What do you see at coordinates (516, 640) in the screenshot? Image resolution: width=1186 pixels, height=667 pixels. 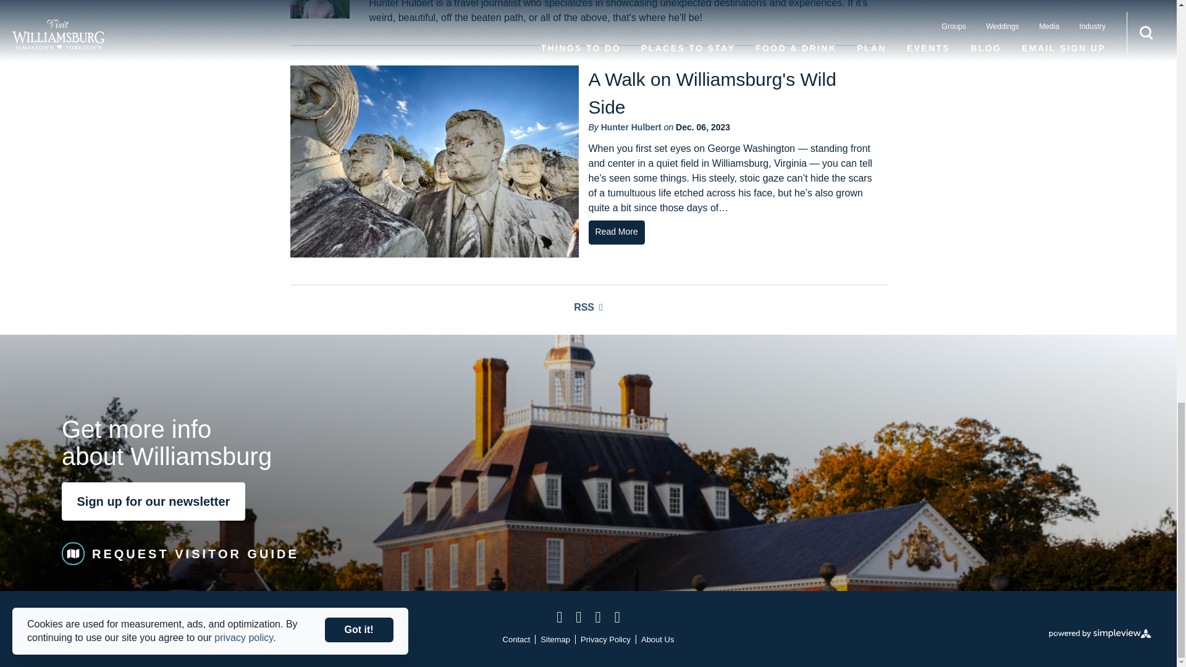 I see `Contact` at bounding box center [516, 640].